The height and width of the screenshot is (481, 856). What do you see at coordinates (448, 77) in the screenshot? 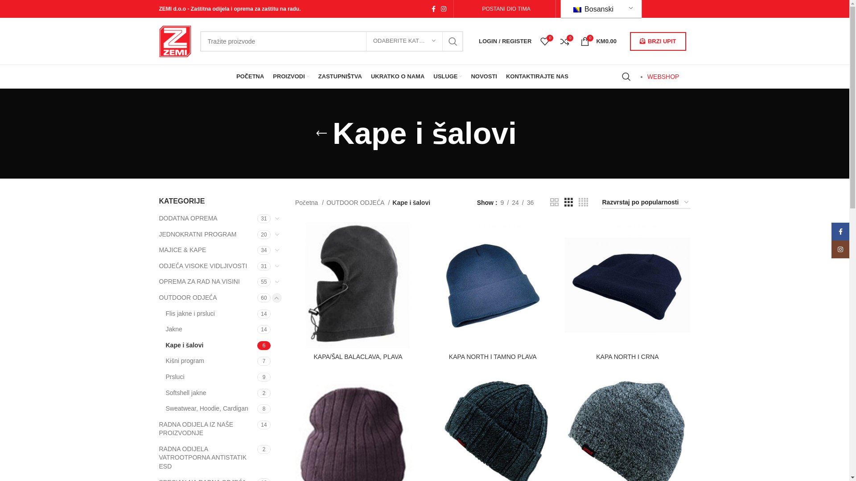
I see `USLUGE` at bounding box center [448, 77].